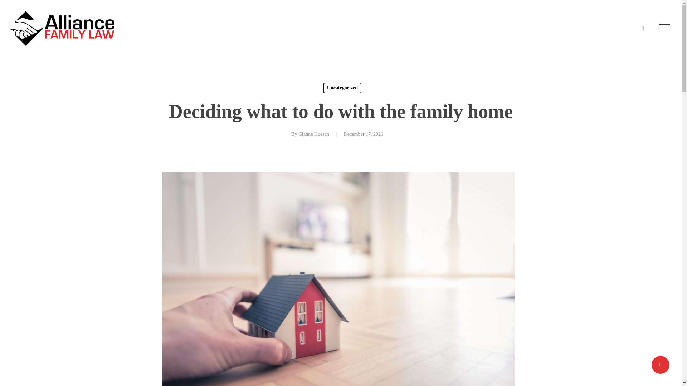 The image size is (687, 386). Describe the element at coordinates (666, 28) in the screenshot. I see `Menu` at that location.